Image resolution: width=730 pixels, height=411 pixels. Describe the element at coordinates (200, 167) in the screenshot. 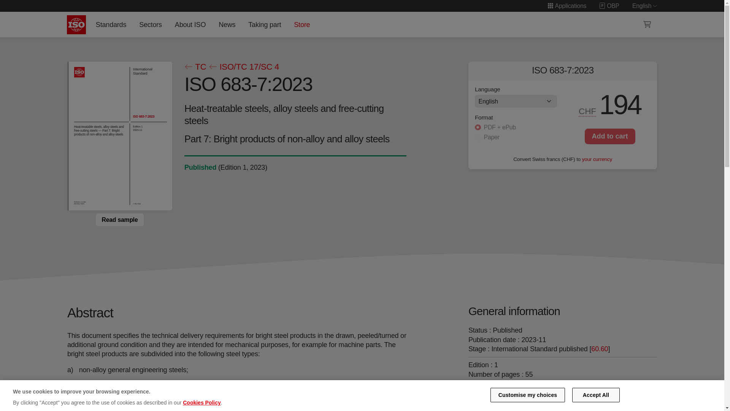

I see `Life cycle` at that location.